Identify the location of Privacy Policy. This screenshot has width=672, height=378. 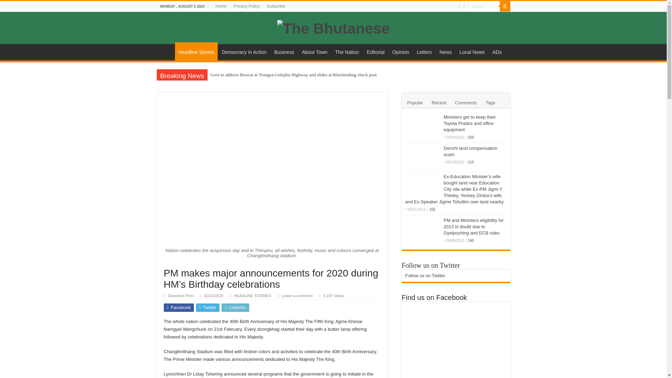
(246, 6).